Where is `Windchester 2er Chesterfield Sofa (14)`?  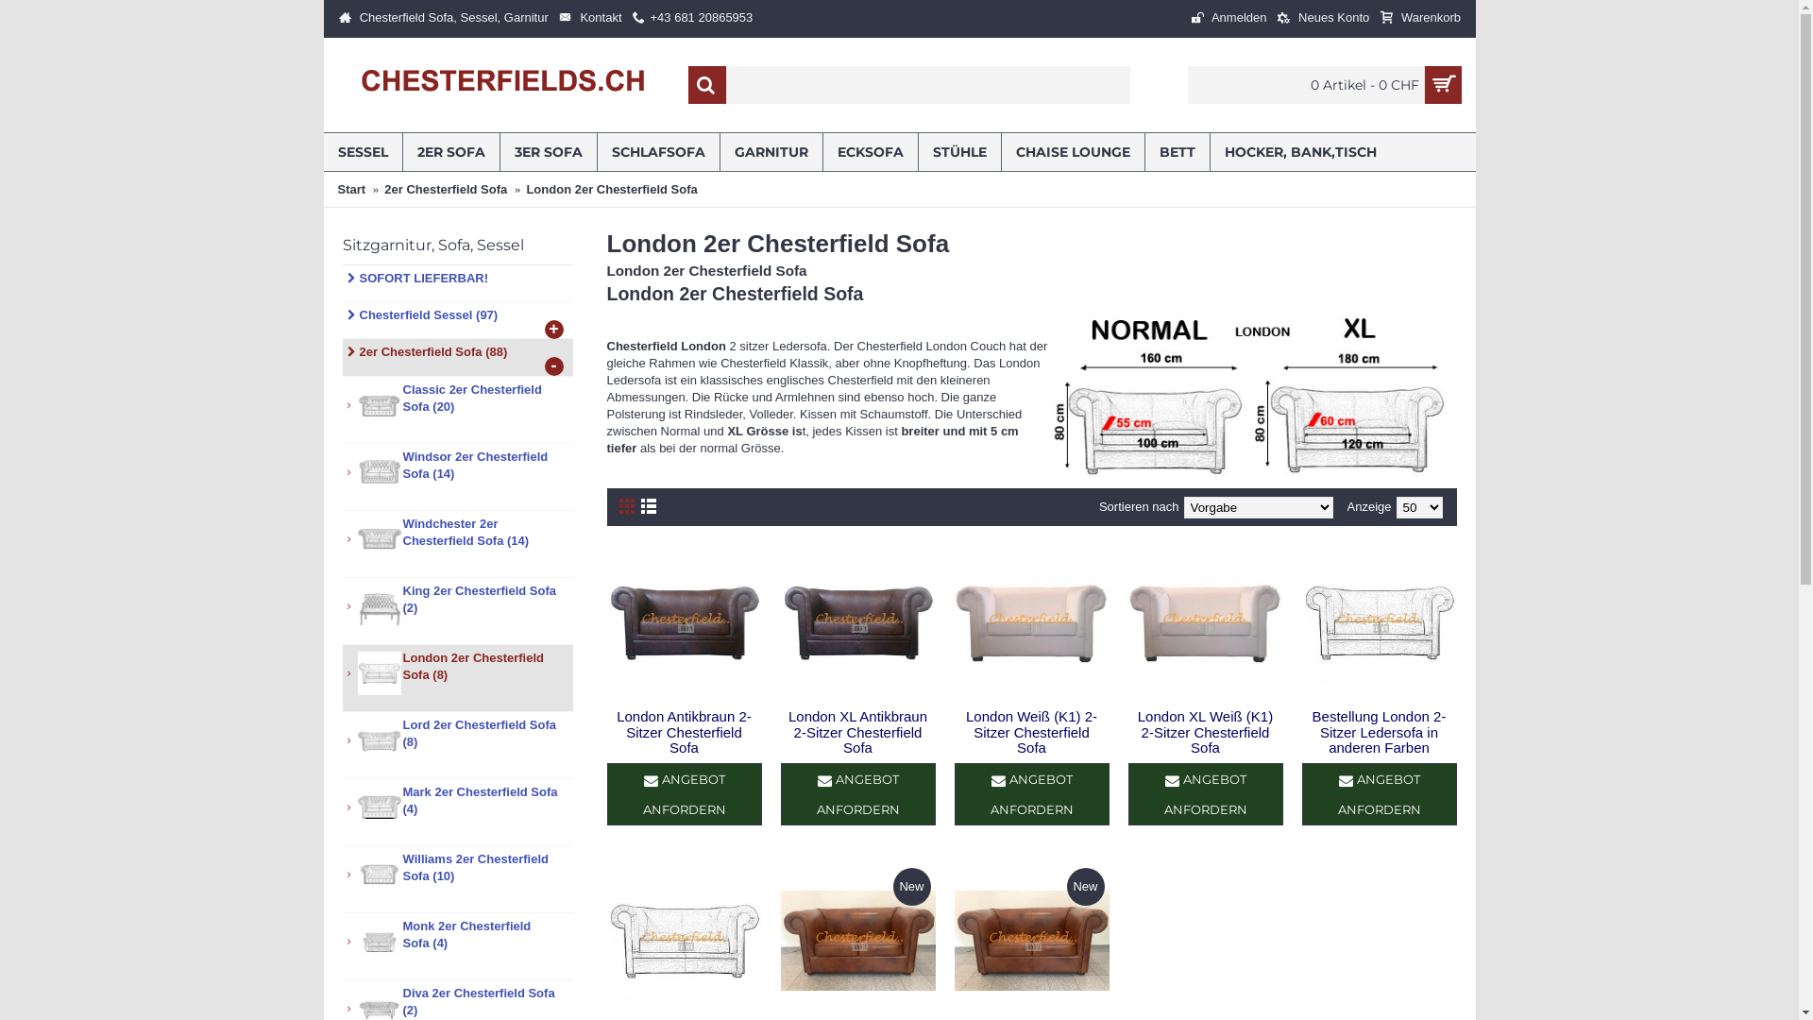
Windchester 2er Chesterfield Sofa (14) is located at coordinates (457, 544).